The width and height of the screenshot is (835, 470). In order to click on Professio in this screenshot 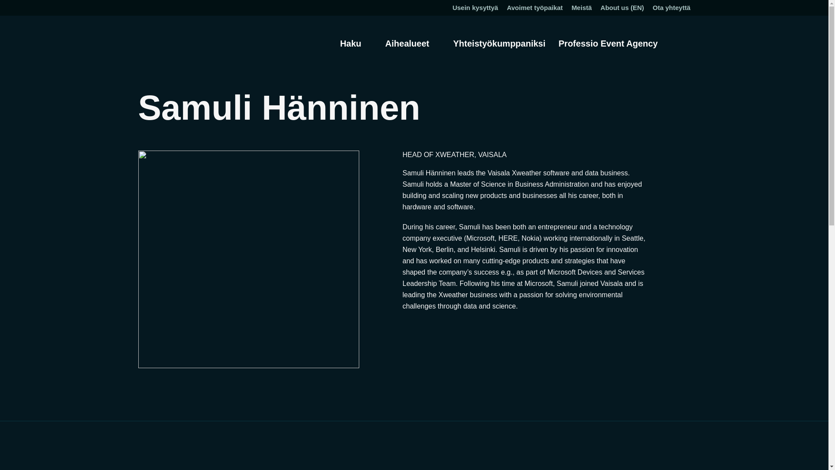, I will do `click(174, 39)`.